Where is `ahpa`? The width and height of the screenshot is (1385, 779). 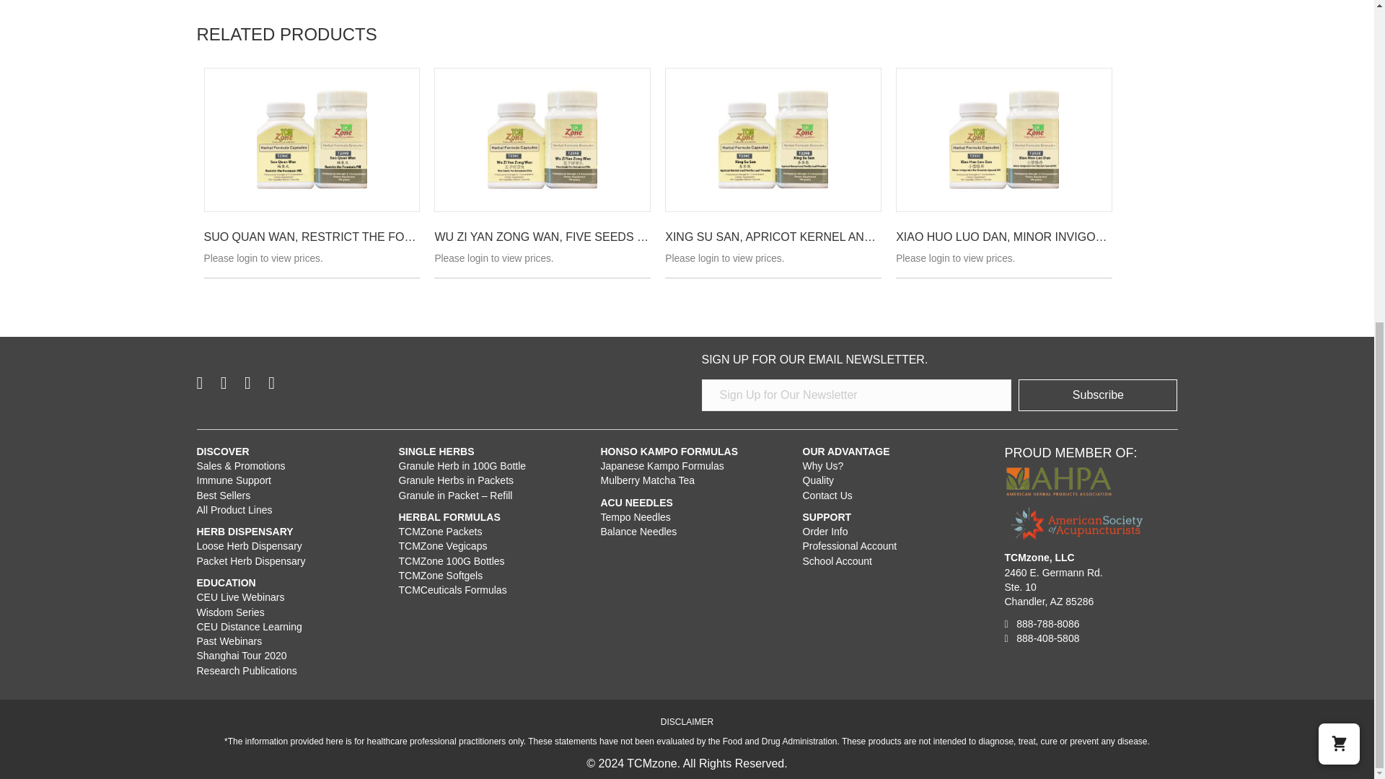
ahpa is located at coordinates (1058, 481).